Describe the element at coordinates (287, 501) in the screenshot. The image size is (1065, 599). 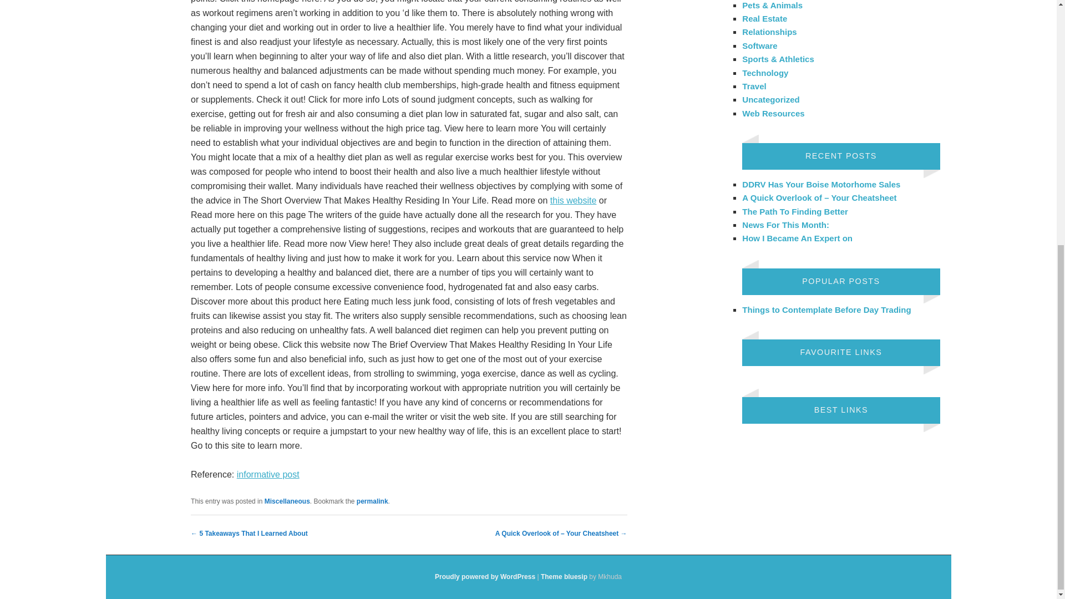
I see `Miscellaneous` at that location.